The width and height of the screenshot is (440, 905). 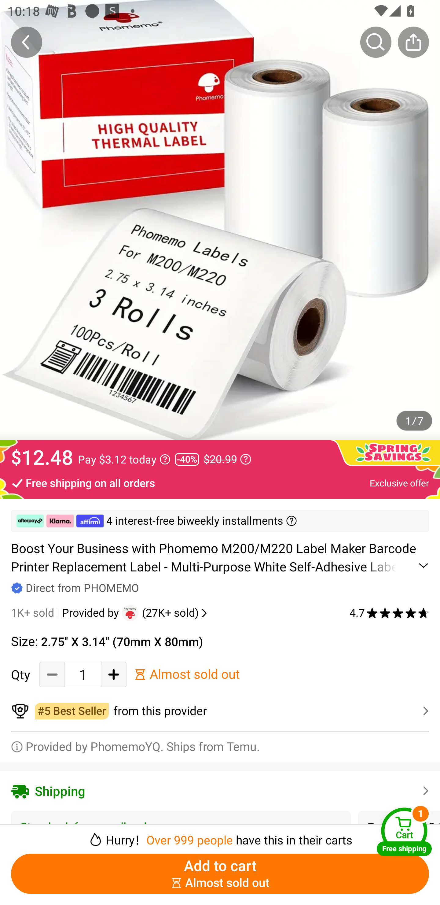 I want to click on 1, so click(x=83, y=674).